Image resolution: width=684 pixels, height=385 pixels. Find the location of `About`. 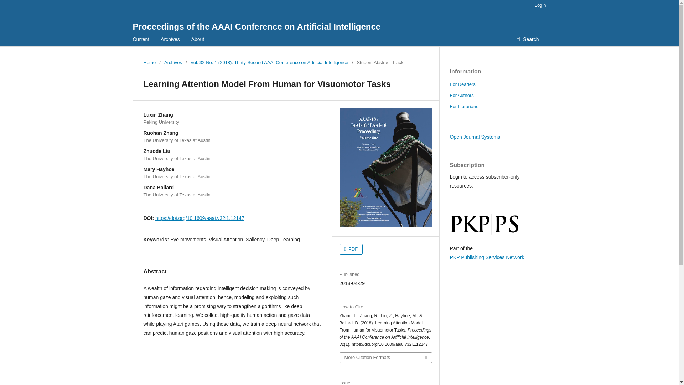

About is located at coordinates (198, 39).